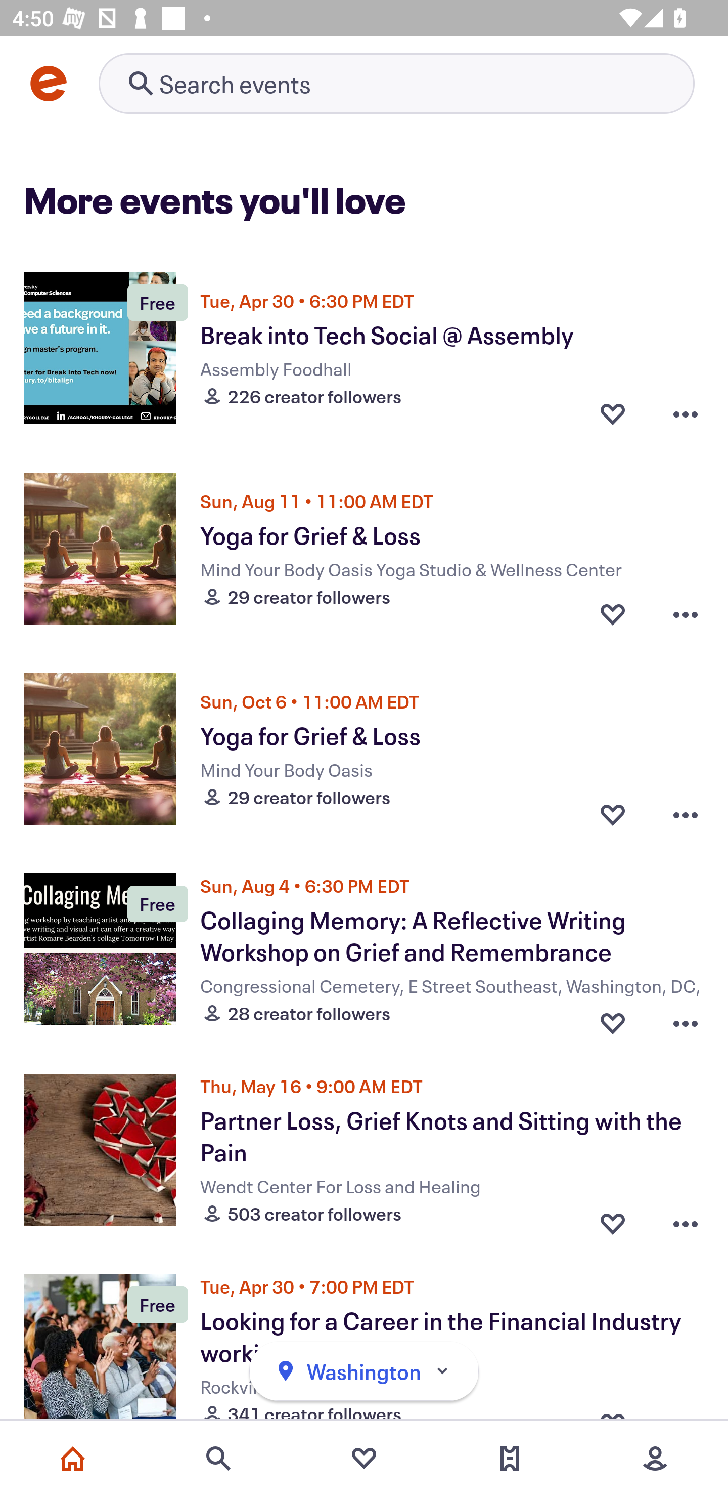  Describe the element at coordinates (686, 1219) in the screenshot. I see `Overflow menu button` at that location.